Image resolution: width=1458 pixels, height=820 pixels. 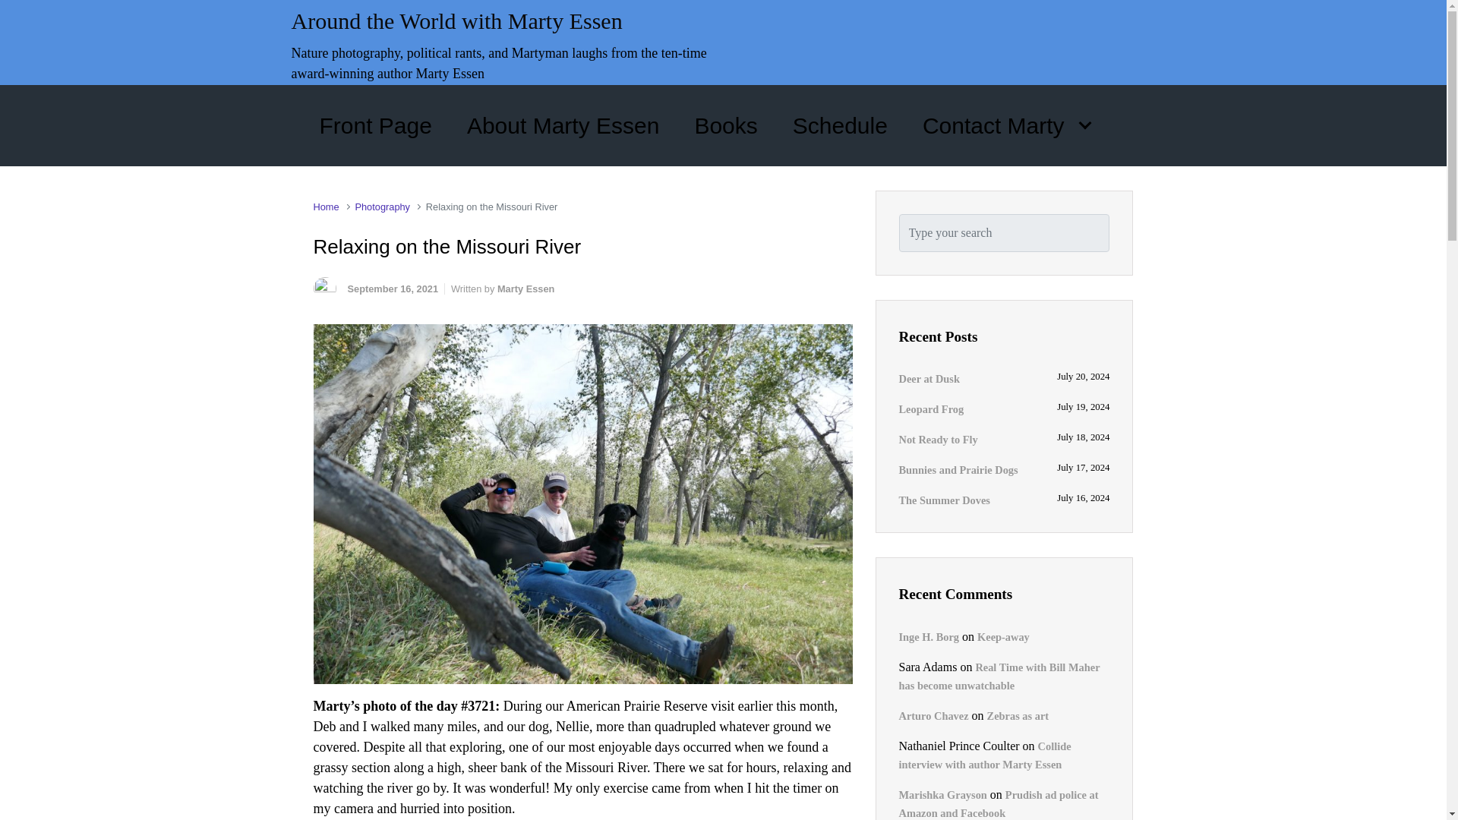 I want to click on Not Ready to Fly, so click(x=939, y=439).